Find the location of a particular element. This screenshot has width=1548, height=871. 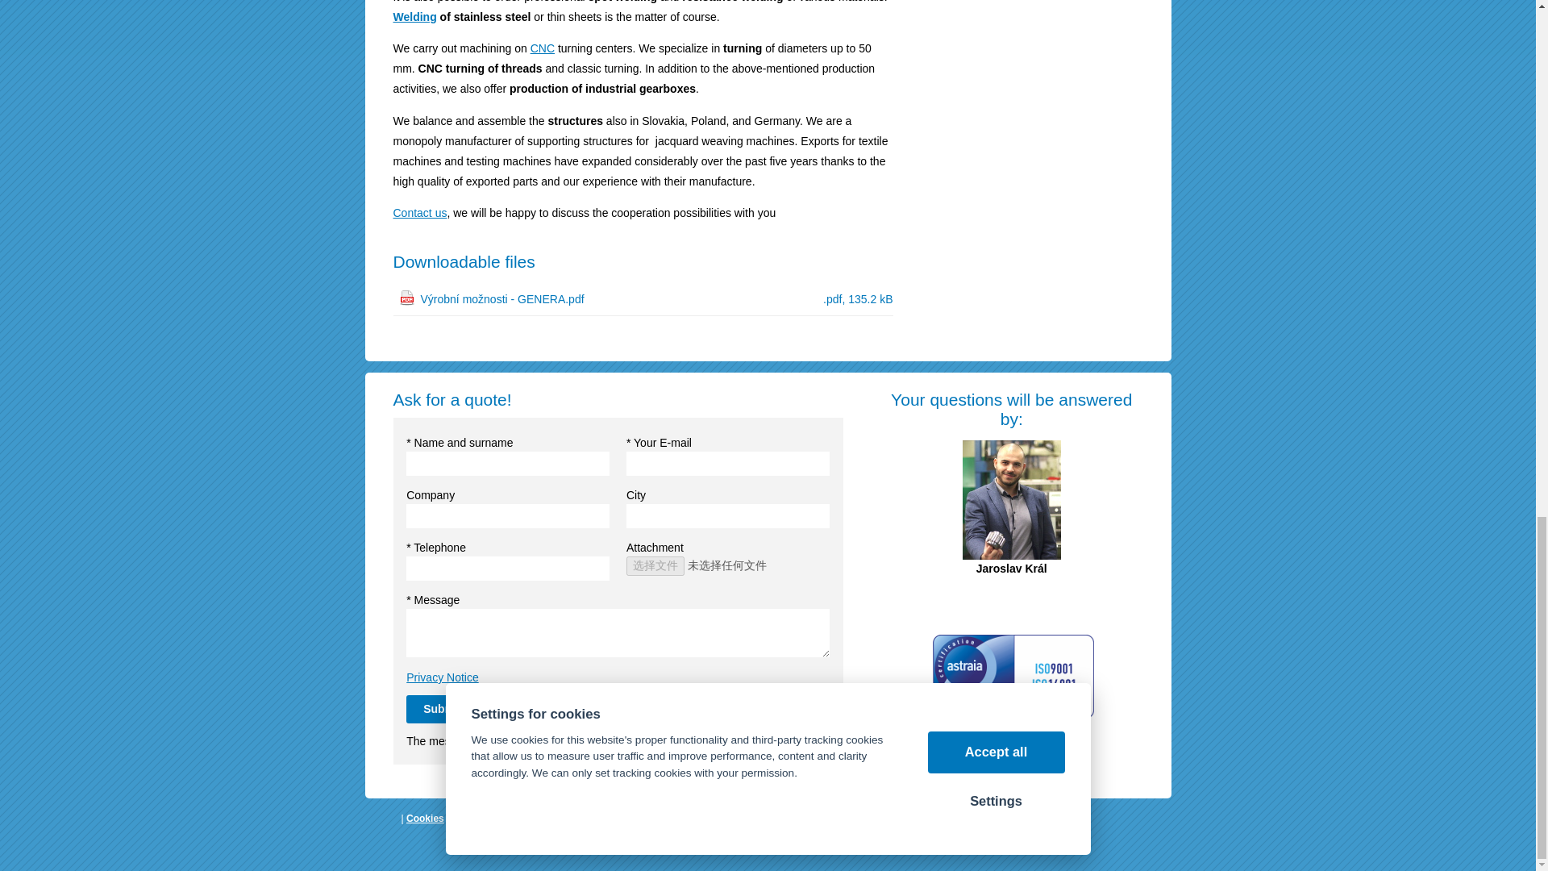

Sitemap is located at coordinates (471, 818).